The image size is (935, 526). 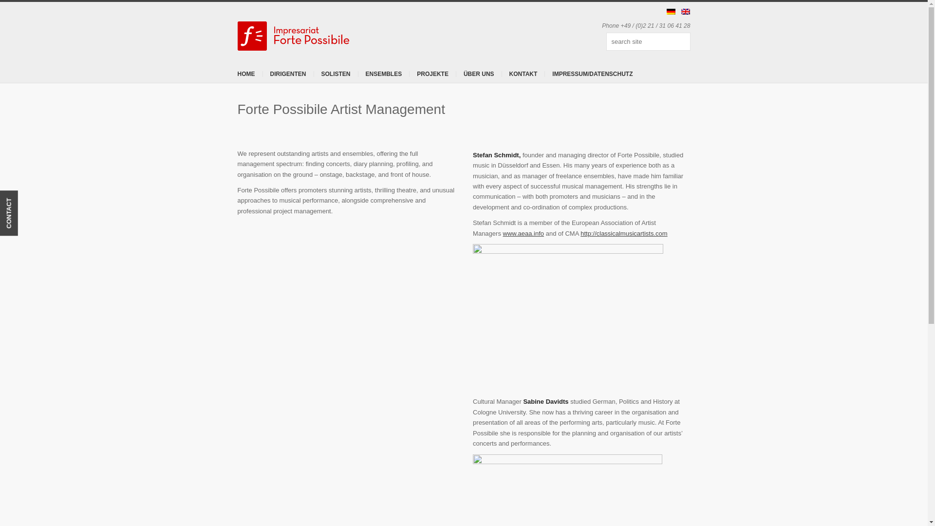 I want to click on DIRIGENTEN, so click(x=287, y=74).